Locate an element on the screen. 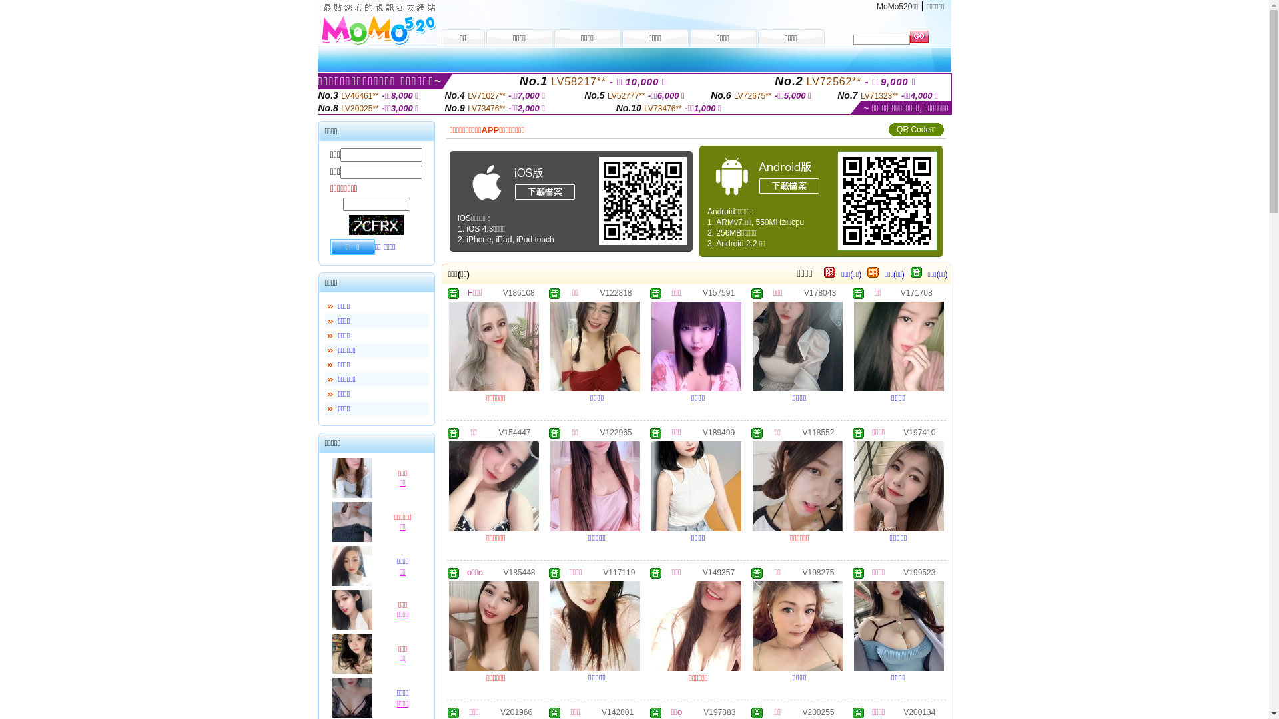 This screenshot has width=1279, height=719. V178043 is located at coordinates (820, 292).